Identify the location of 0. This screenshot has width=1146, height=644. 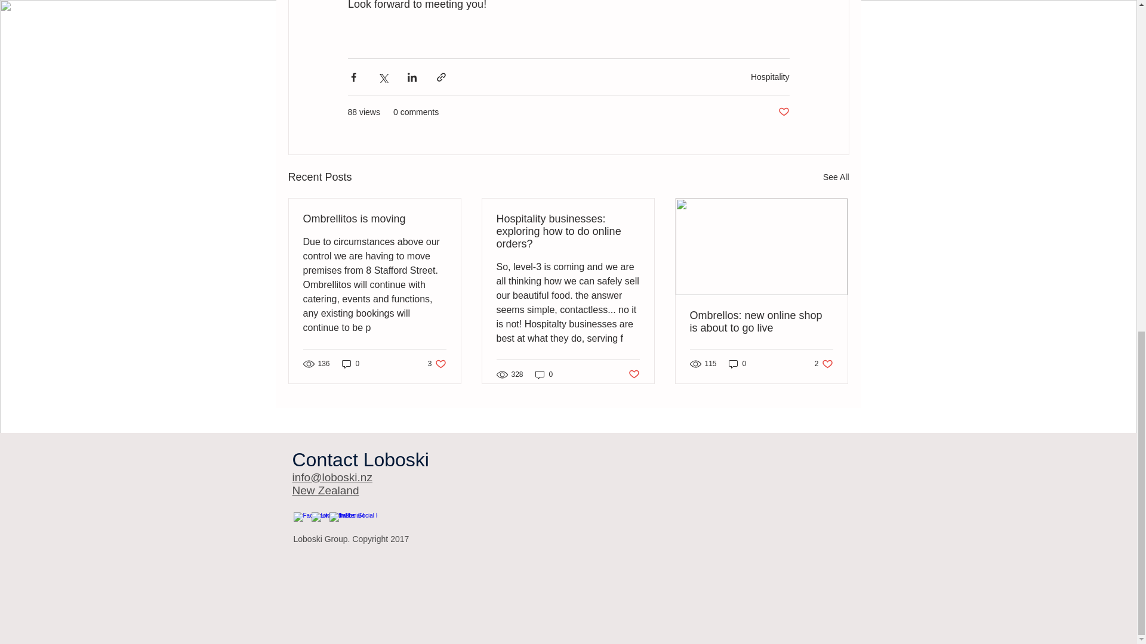
(738, 364).